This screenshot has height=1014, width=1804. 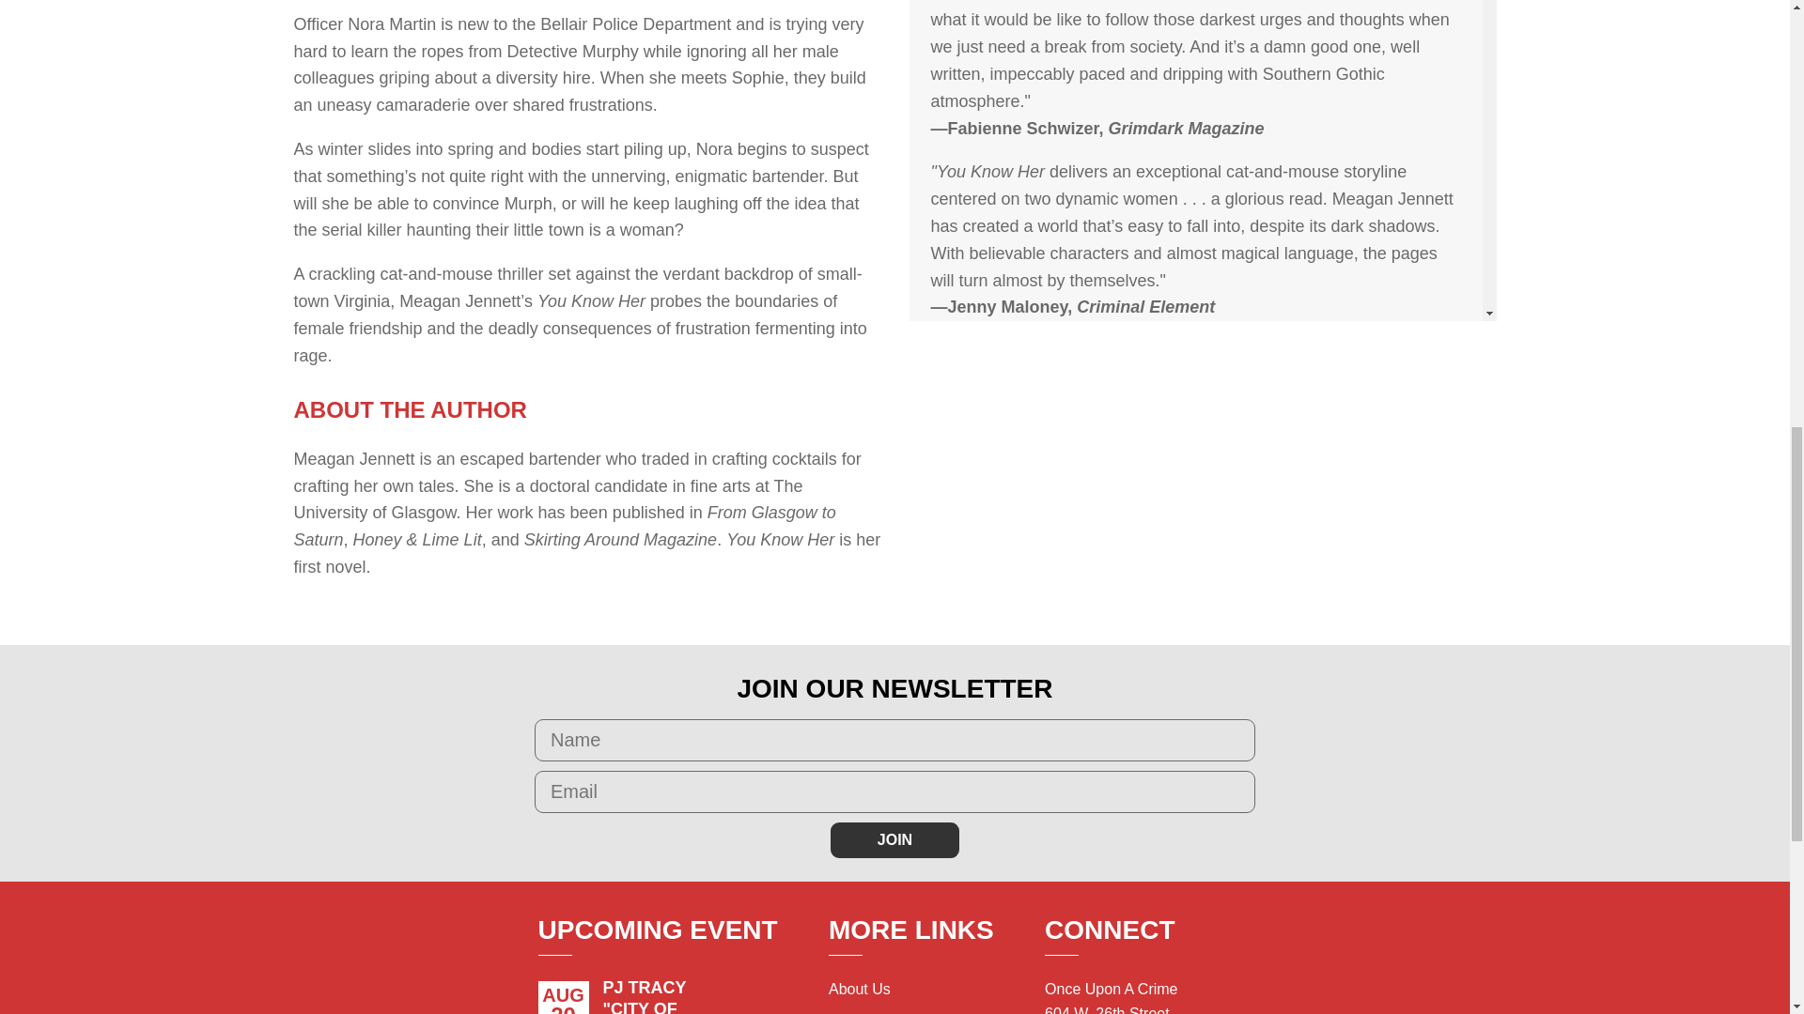 What do you see at coordinates (865, 1013) in the screenshot?
I see `Contact Us` at bounding box center [865, 1013].